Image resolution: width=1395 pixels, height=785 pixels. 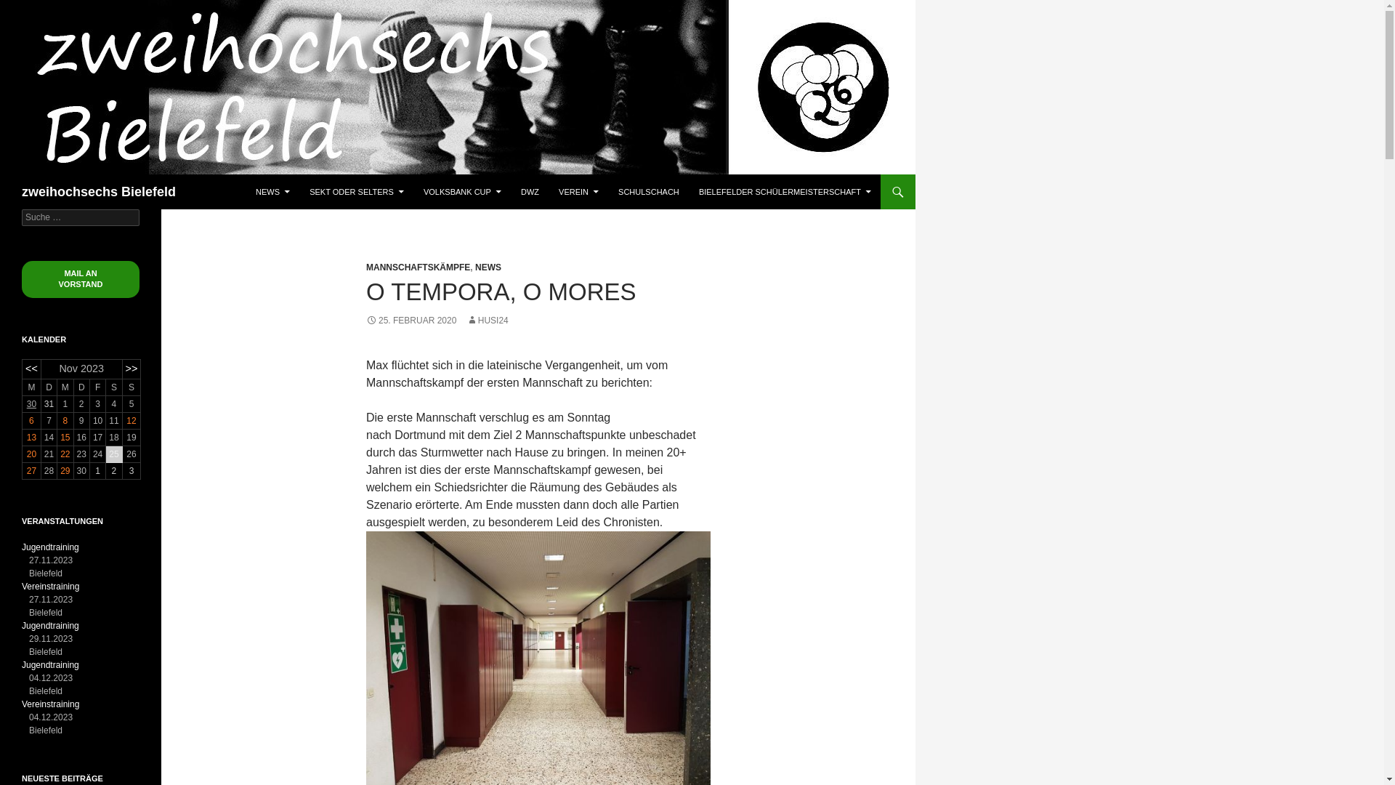 What do you see at coordinates (32, 404) in the screenshot?
I see `30` at bounding box center [32, 404].